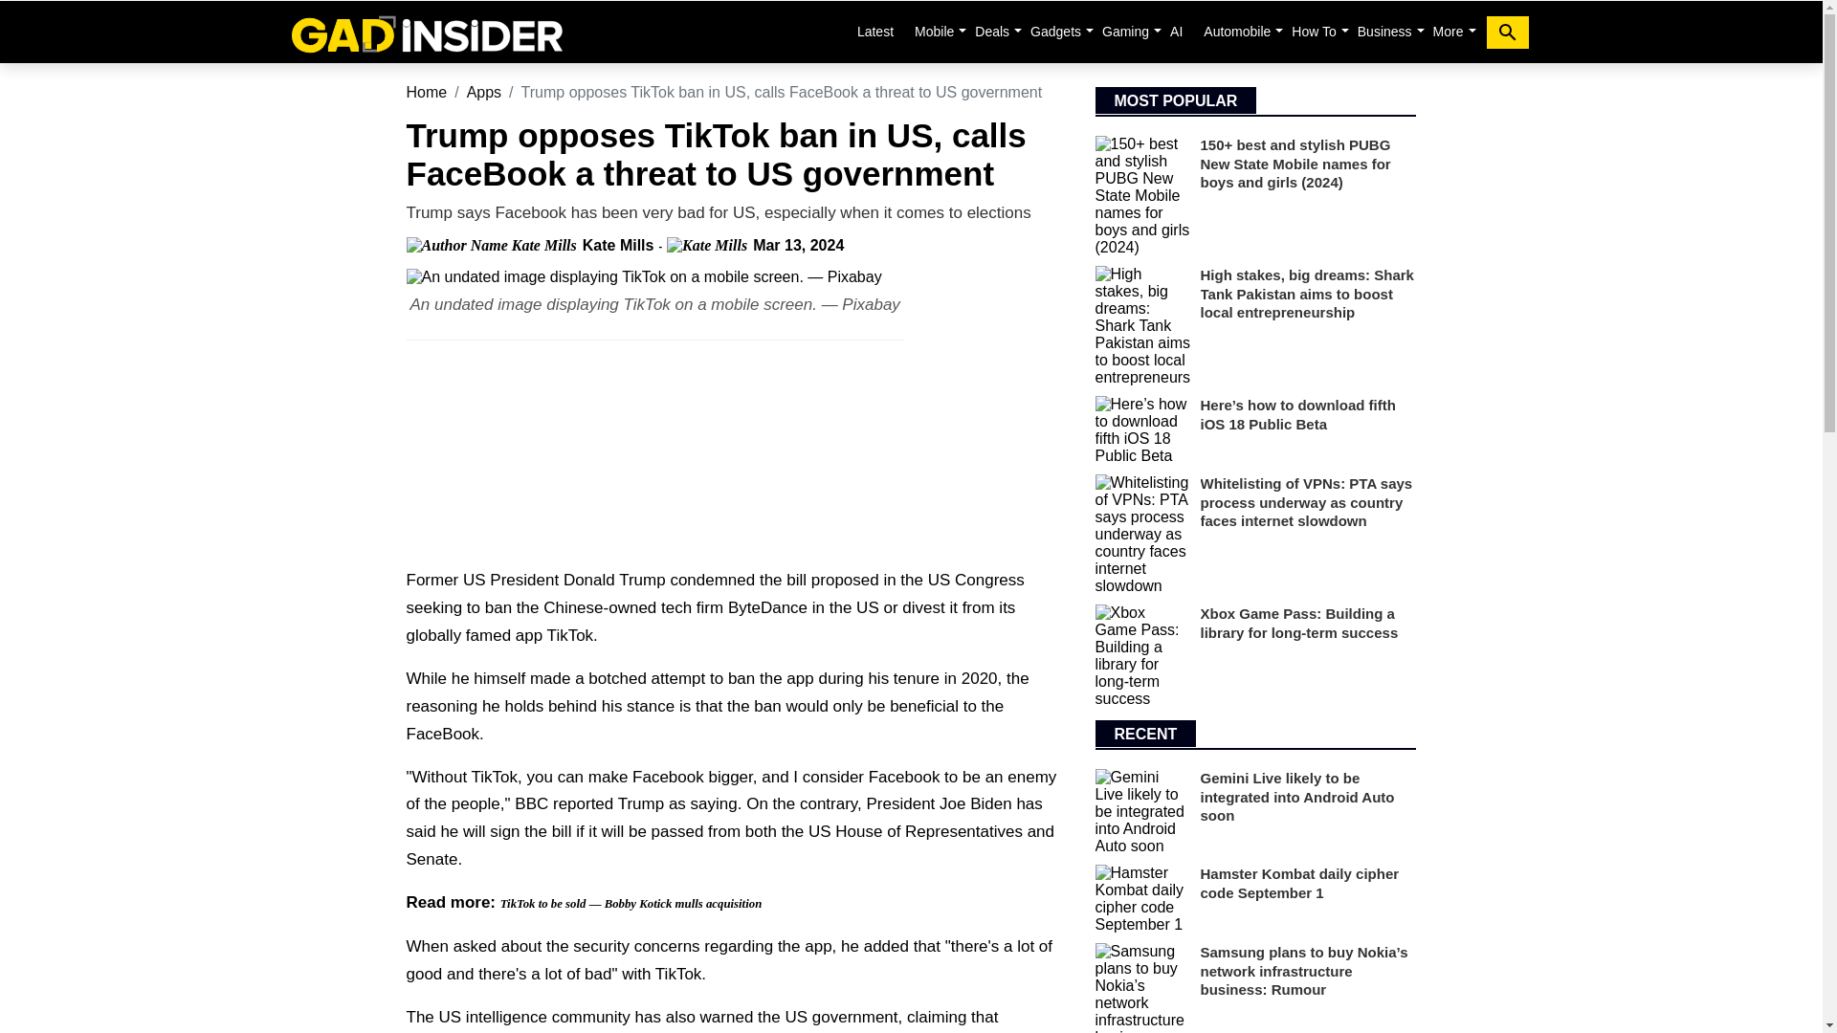 The height and width of the screenshot is (1033, 1837). What do you see at coordinates (1236, 31) in the screenshot?
I see `Automobile` at bounding box center [1236, 31].